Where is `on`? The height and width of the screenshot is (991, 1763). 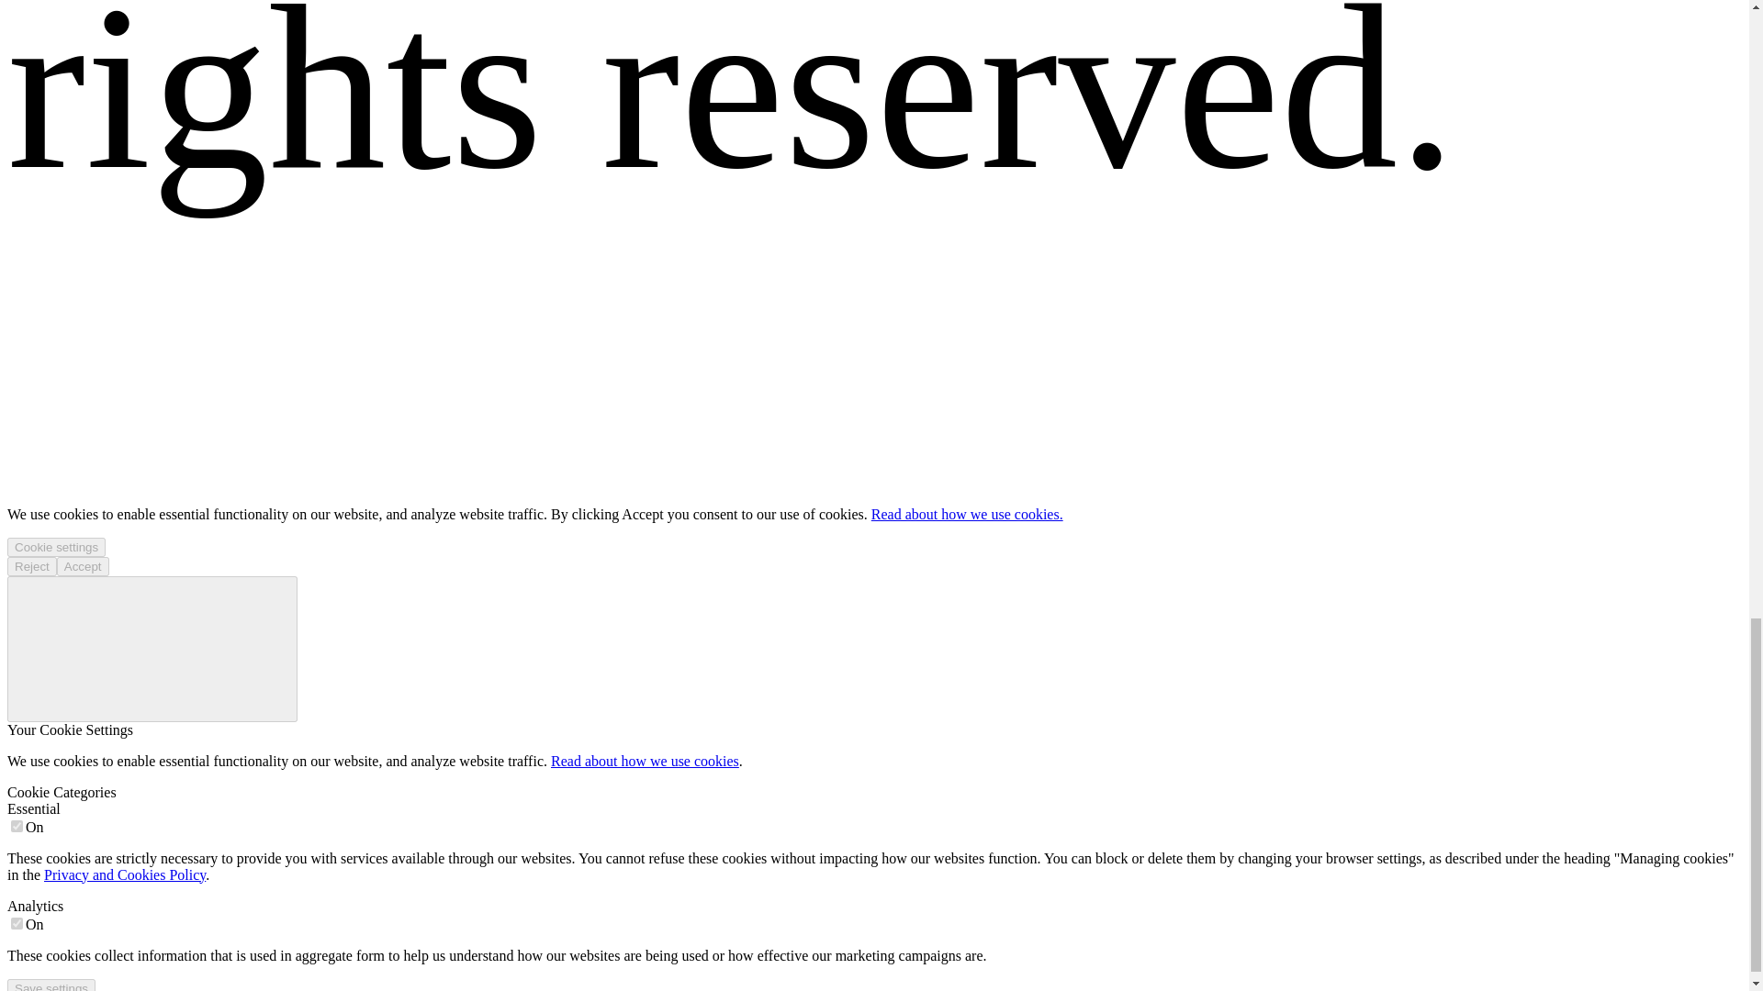 on is located at coordinates (17, 923).